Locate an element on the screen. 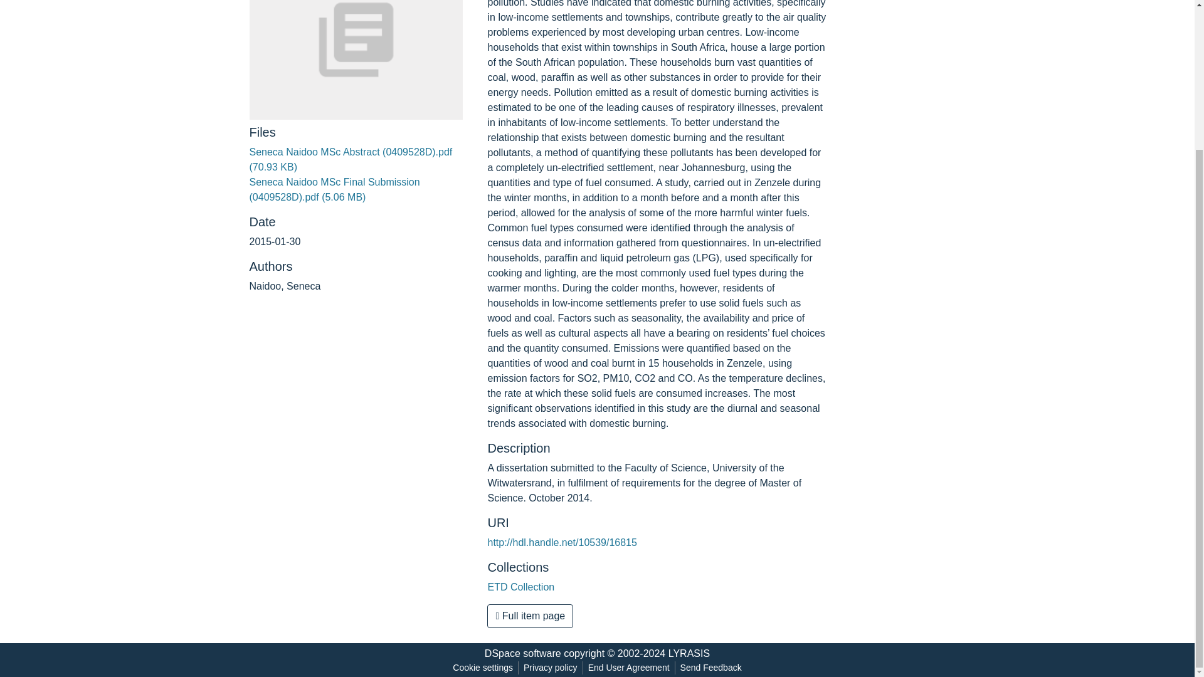 Image resolution: width=1204 pixels, height=677 pixels. Full item page is located at coordinates (530, 616).